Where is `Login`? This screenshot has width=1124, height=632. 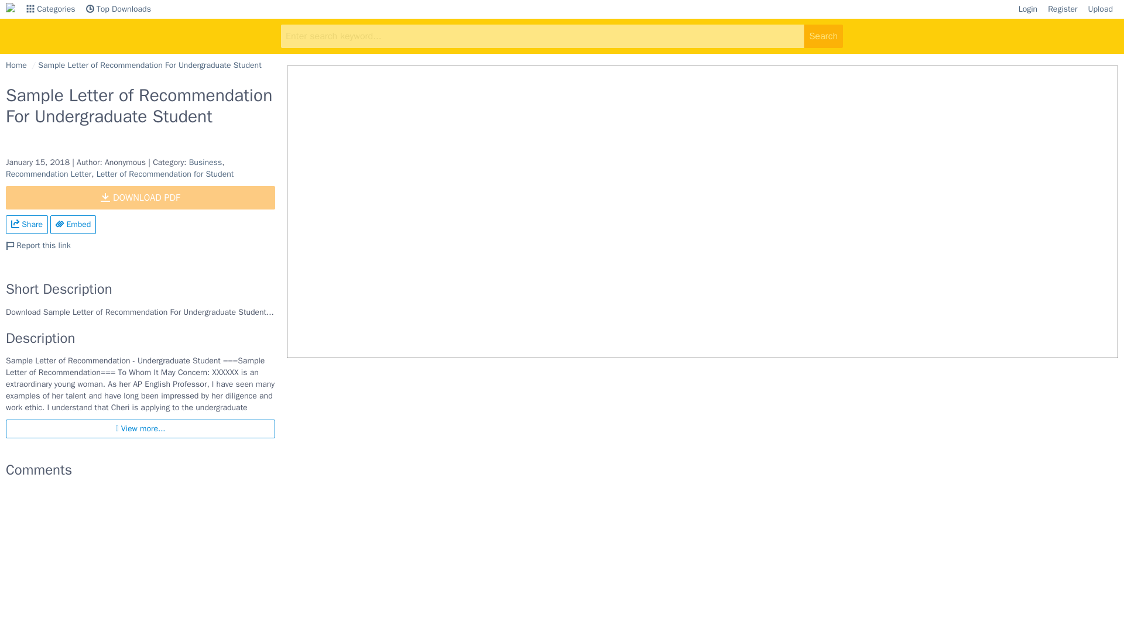 Login is located at coordinates (1028, 9).